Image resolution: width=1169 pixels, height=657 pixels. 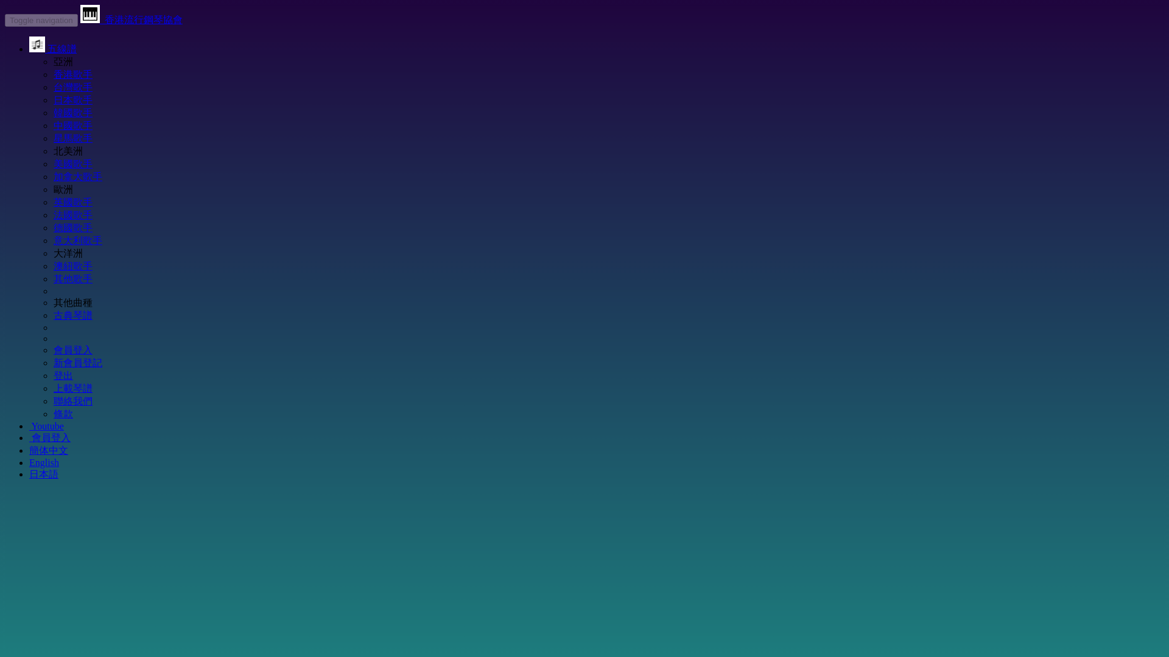 I want to click on Toggle navigation, so click(x=41, y=20).